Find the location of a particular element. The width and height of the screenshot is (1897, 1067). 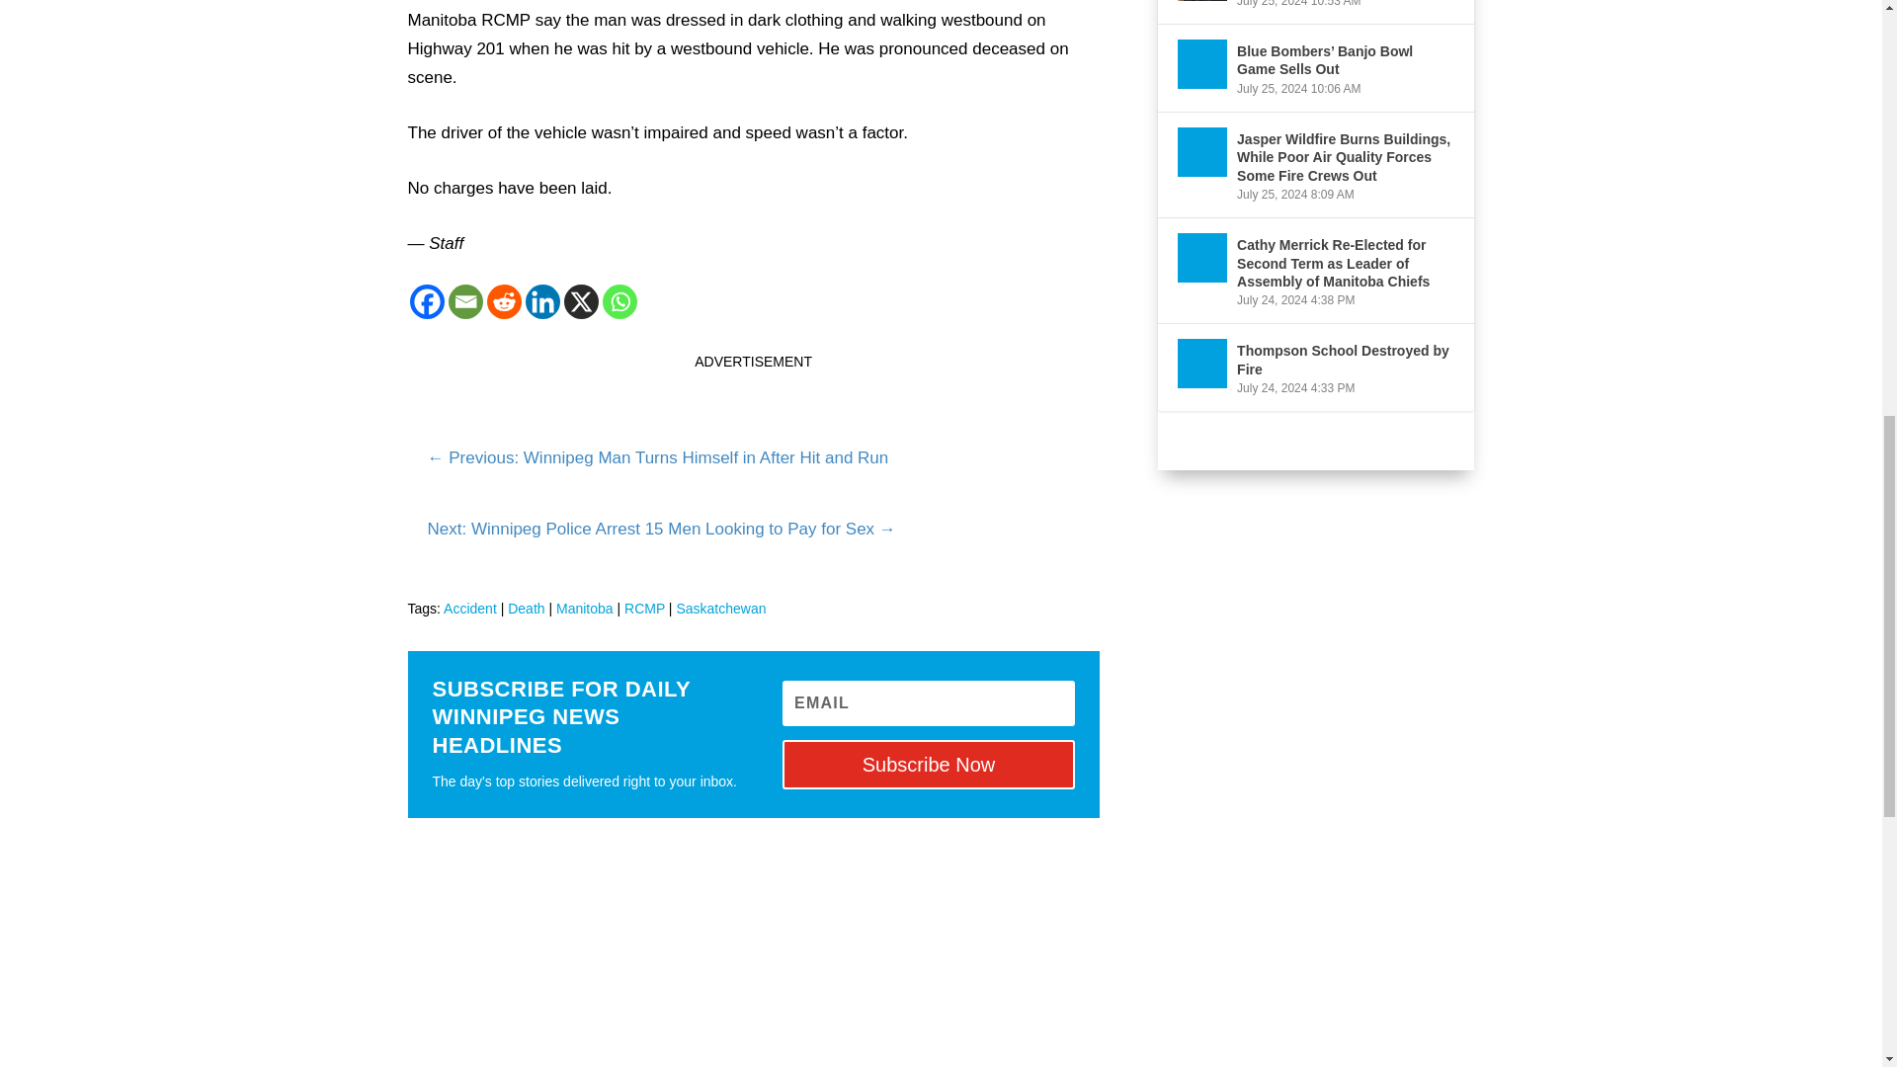

X is located at coordinates (580, 301).